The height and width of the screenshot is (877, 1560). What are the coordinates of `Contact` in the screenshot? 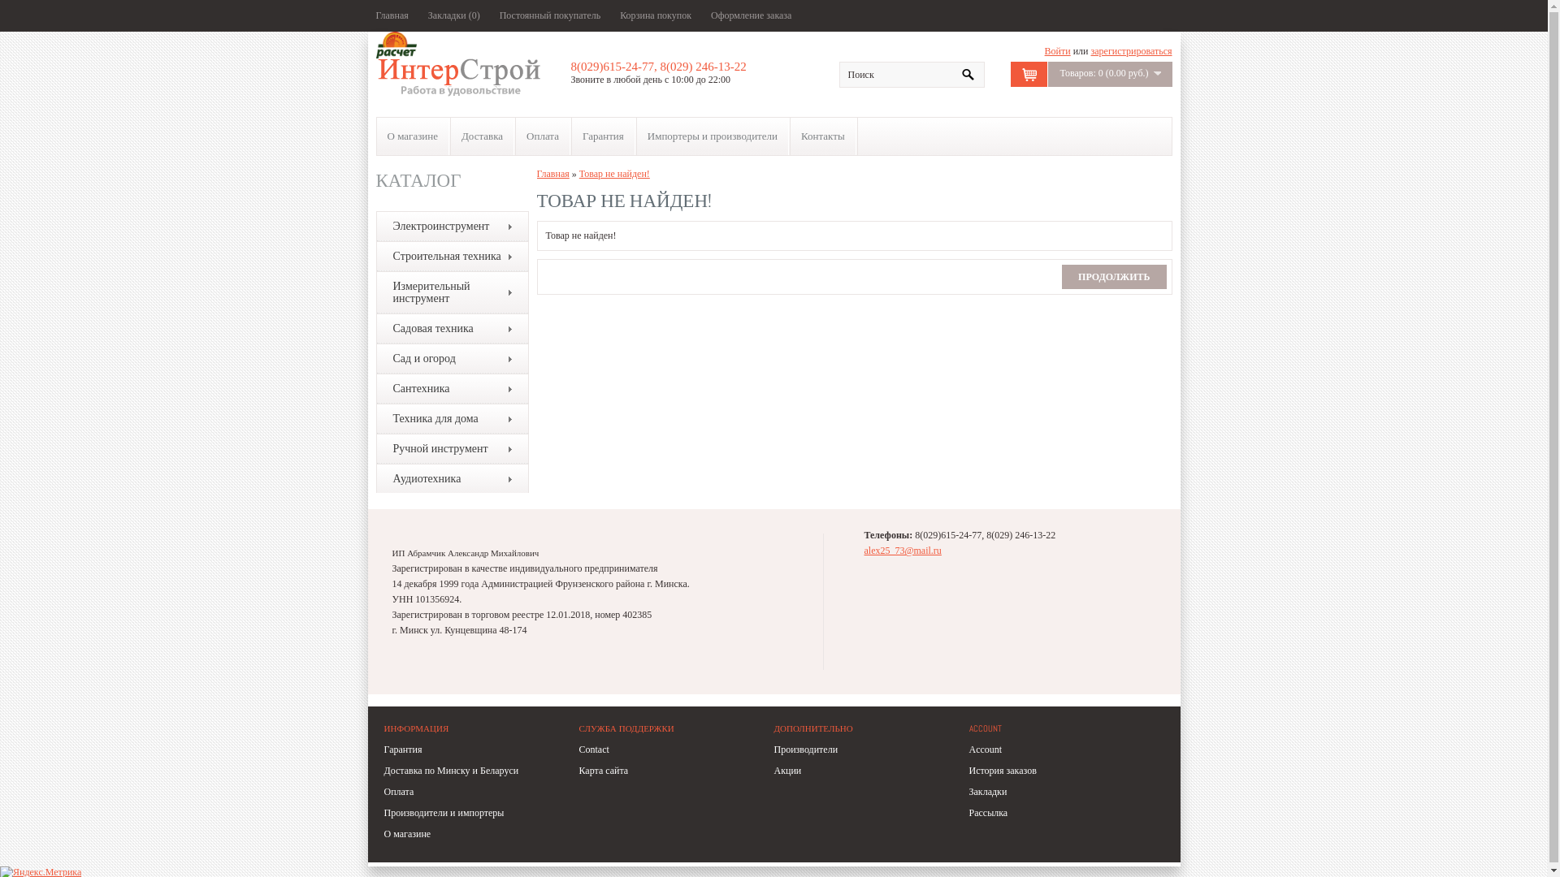 It's located at (593, 750).